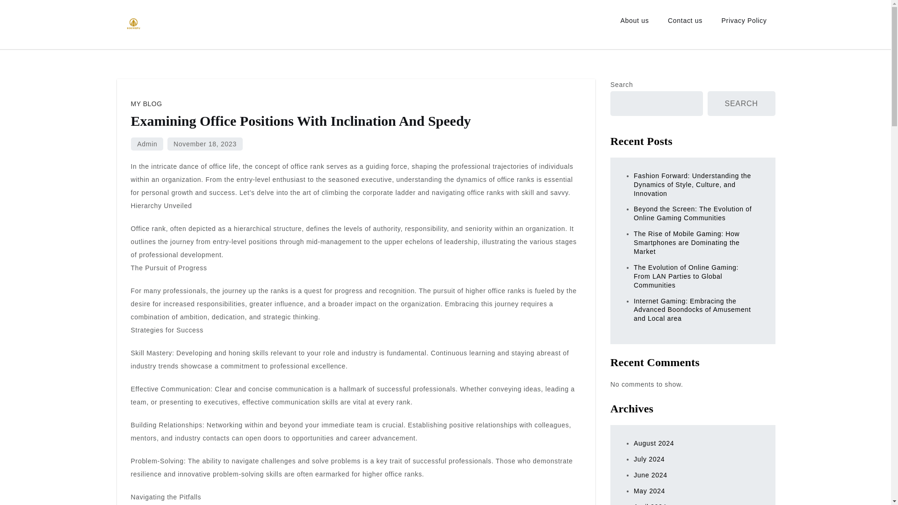  I want to click on About us, so click(635, 21).